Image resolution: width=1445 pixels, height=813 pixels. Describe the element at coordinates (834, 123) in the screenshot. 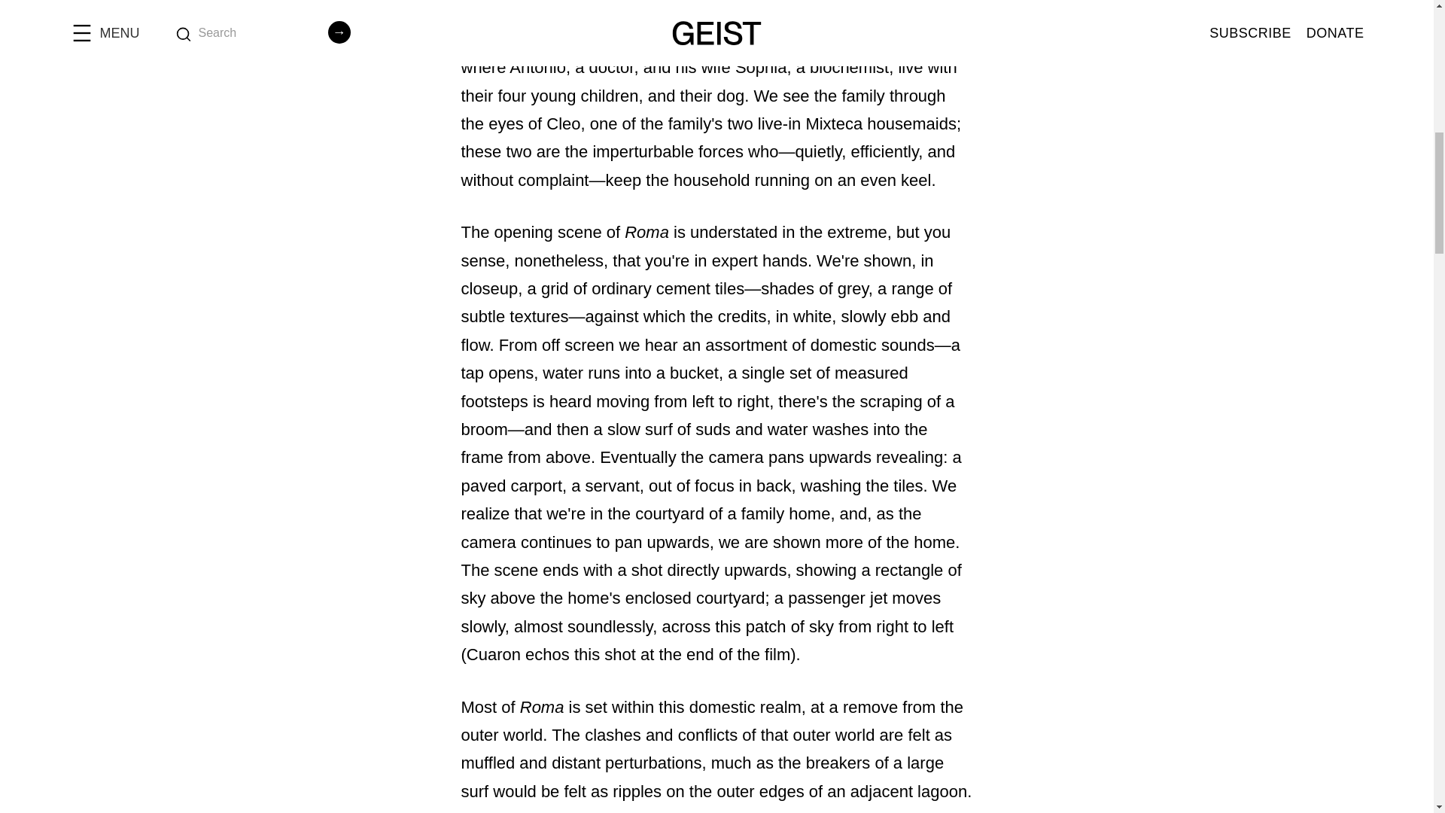

I see `Mixteca` at that location.